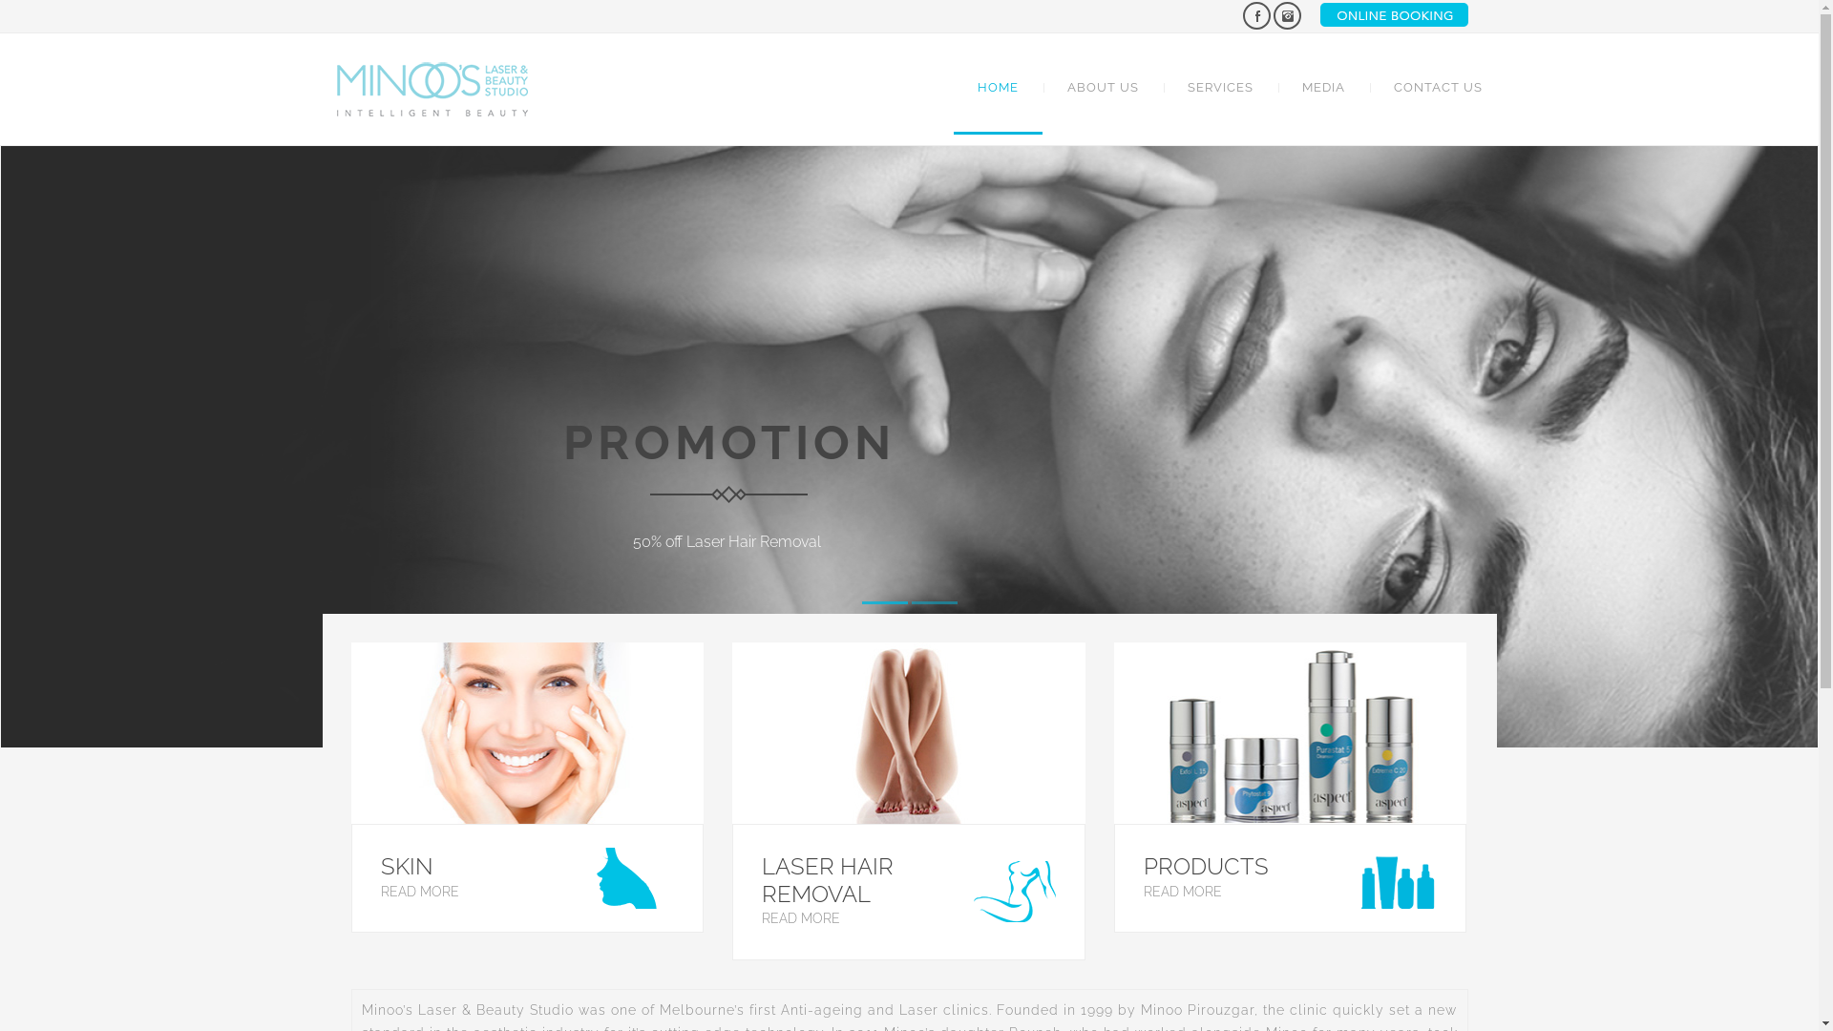 This screenshot has width=1833, height=1031. What do you see at coordinates (909, 802) in the screenshot?
I see `LASER HAIR REMOVAL
READ MORE` at bounding box center [909, 802].